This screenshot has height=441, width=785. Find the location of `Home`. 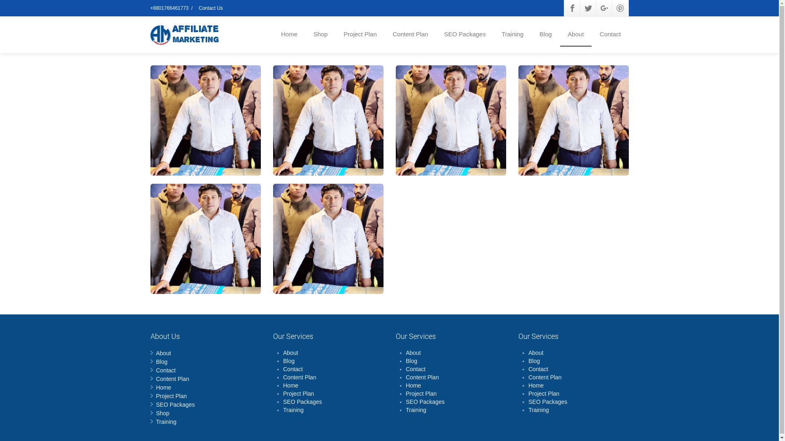

Home is located at coordinates (289, 35).